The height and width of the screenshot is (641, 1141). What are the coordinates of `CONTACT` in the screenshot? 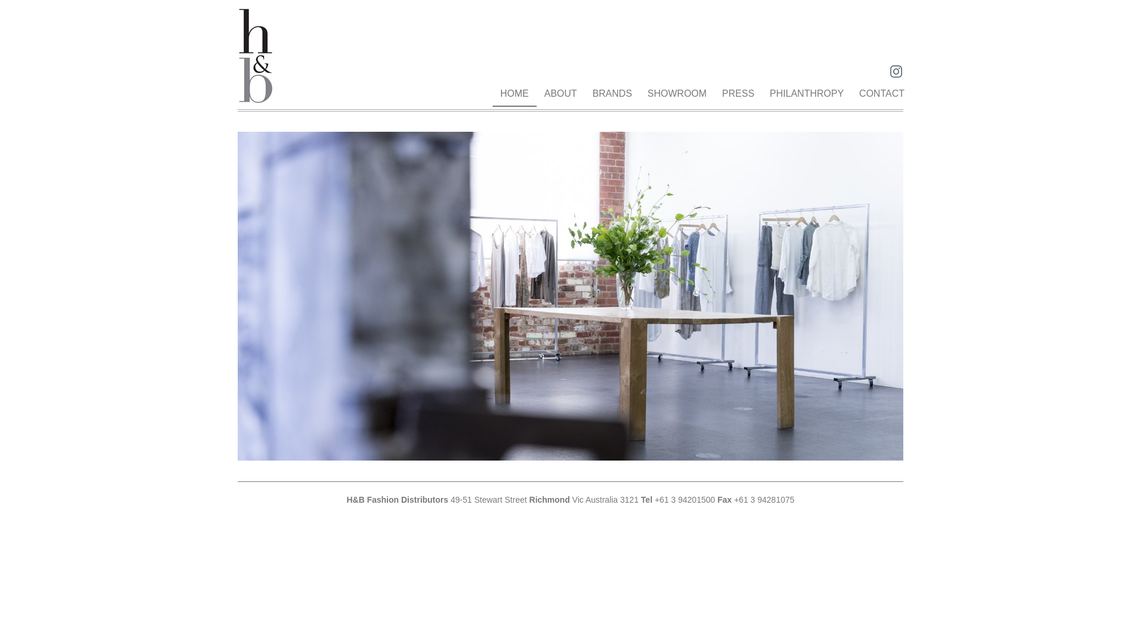 It's located at (882, 94).